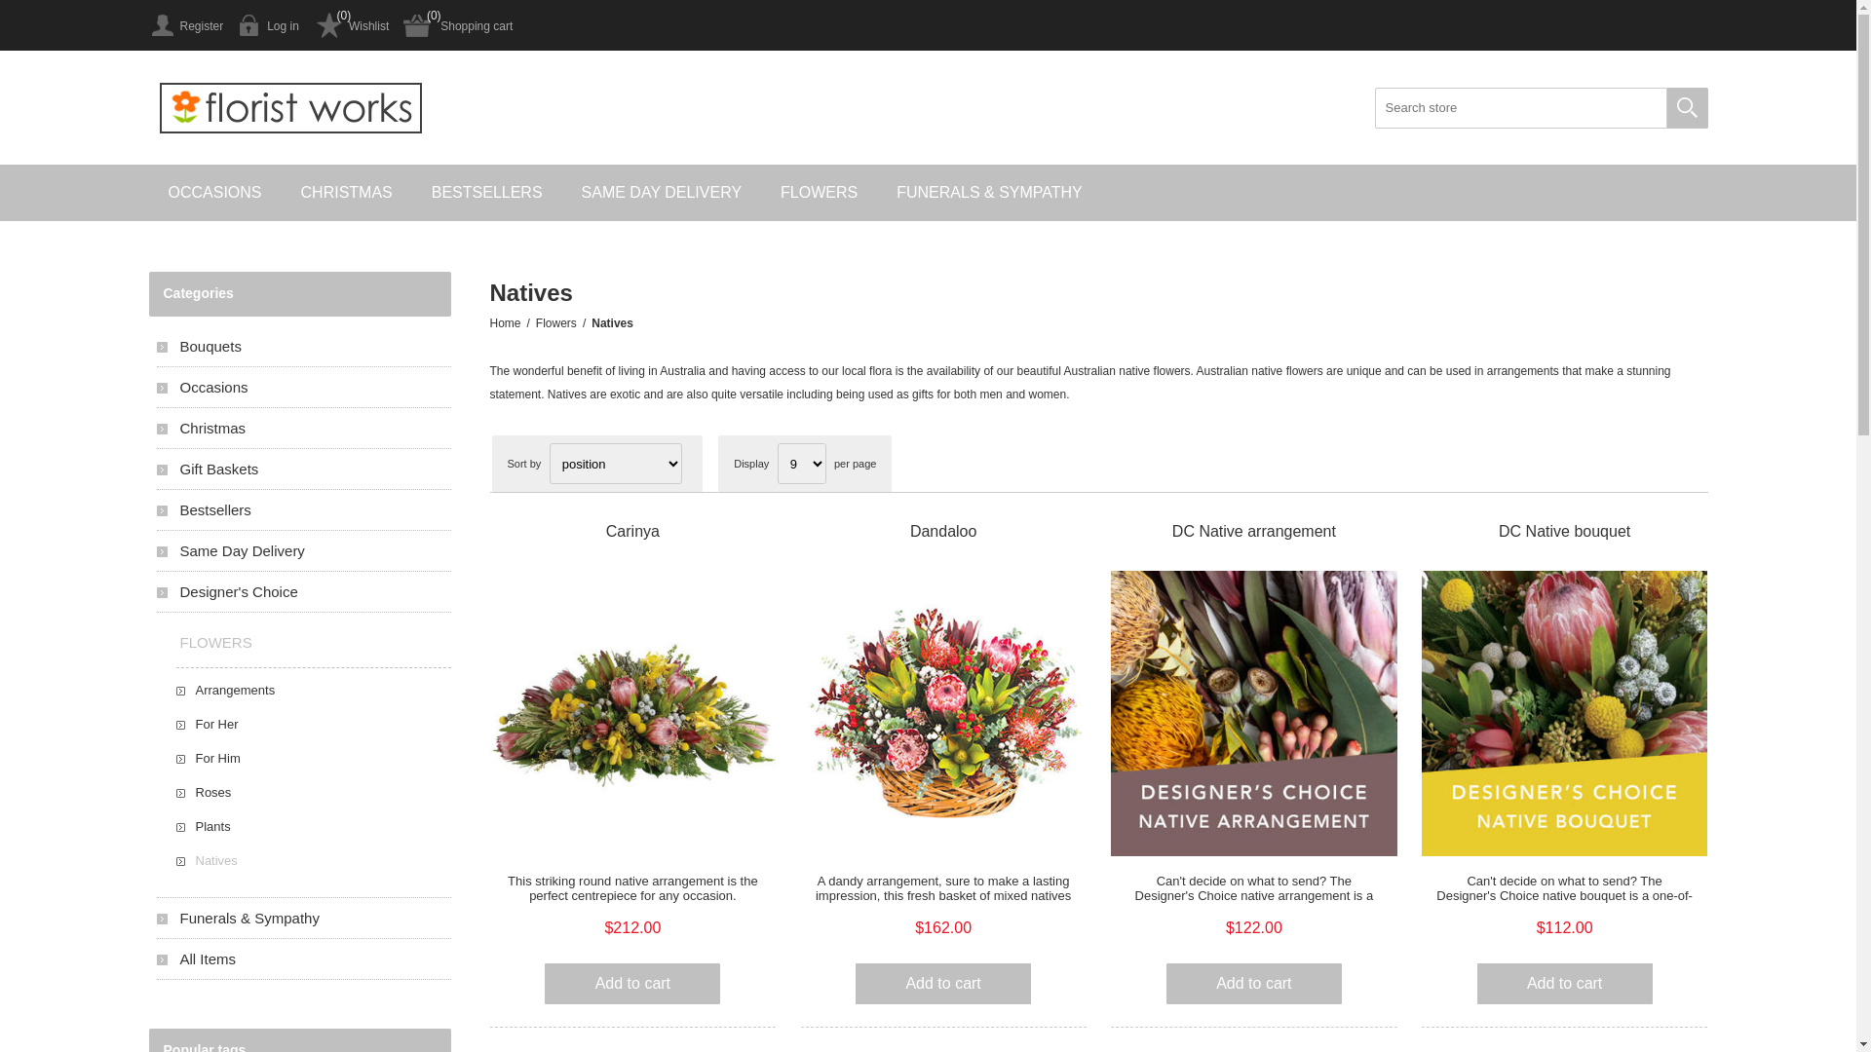 The height and width of the screenshot is (1052, 1871). Describe the element at coordinates (990, 193) in the screenshot. I see `FUNERALS & SYMPATHY` at that location.